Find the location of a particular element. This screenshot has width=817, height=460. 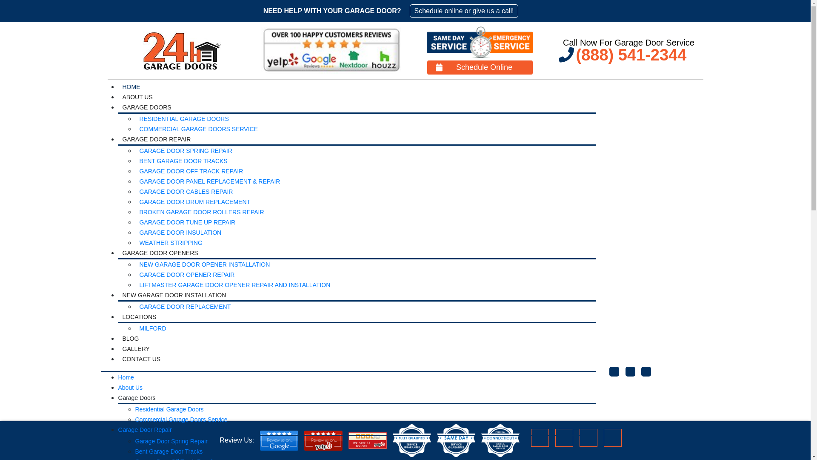

BROKEN GARAGE DOOR ROLLERS REPAIR is located at coordinates (202, 212).